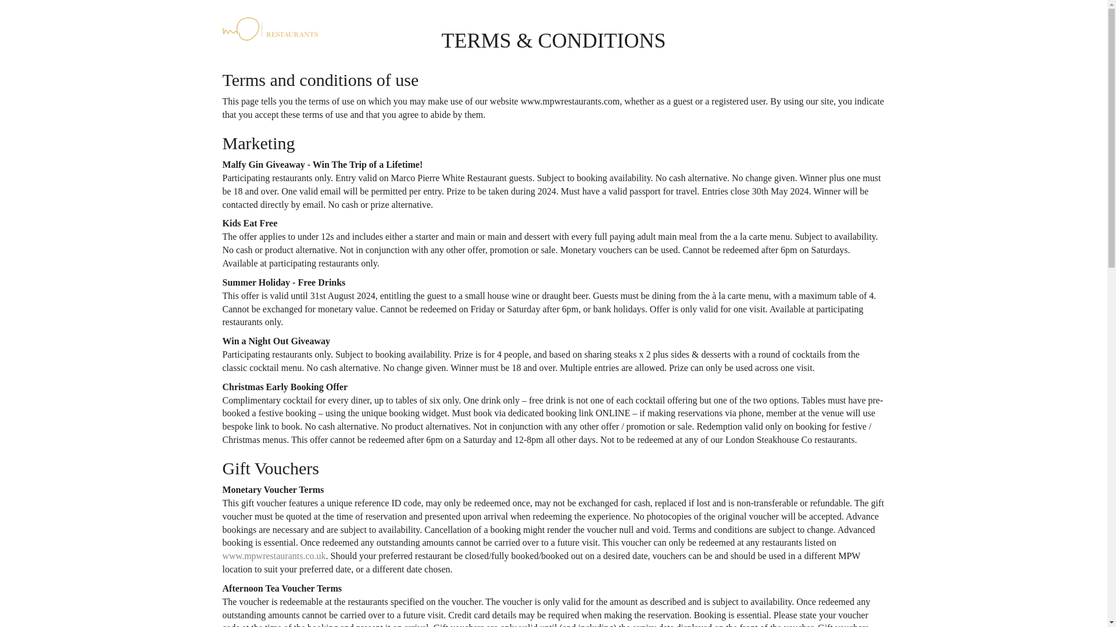 This screenshot has height=627, width=1116. Describe the element at coordinates (791, 27) in the screenshot. I see `CHRISTMAS` at that location.